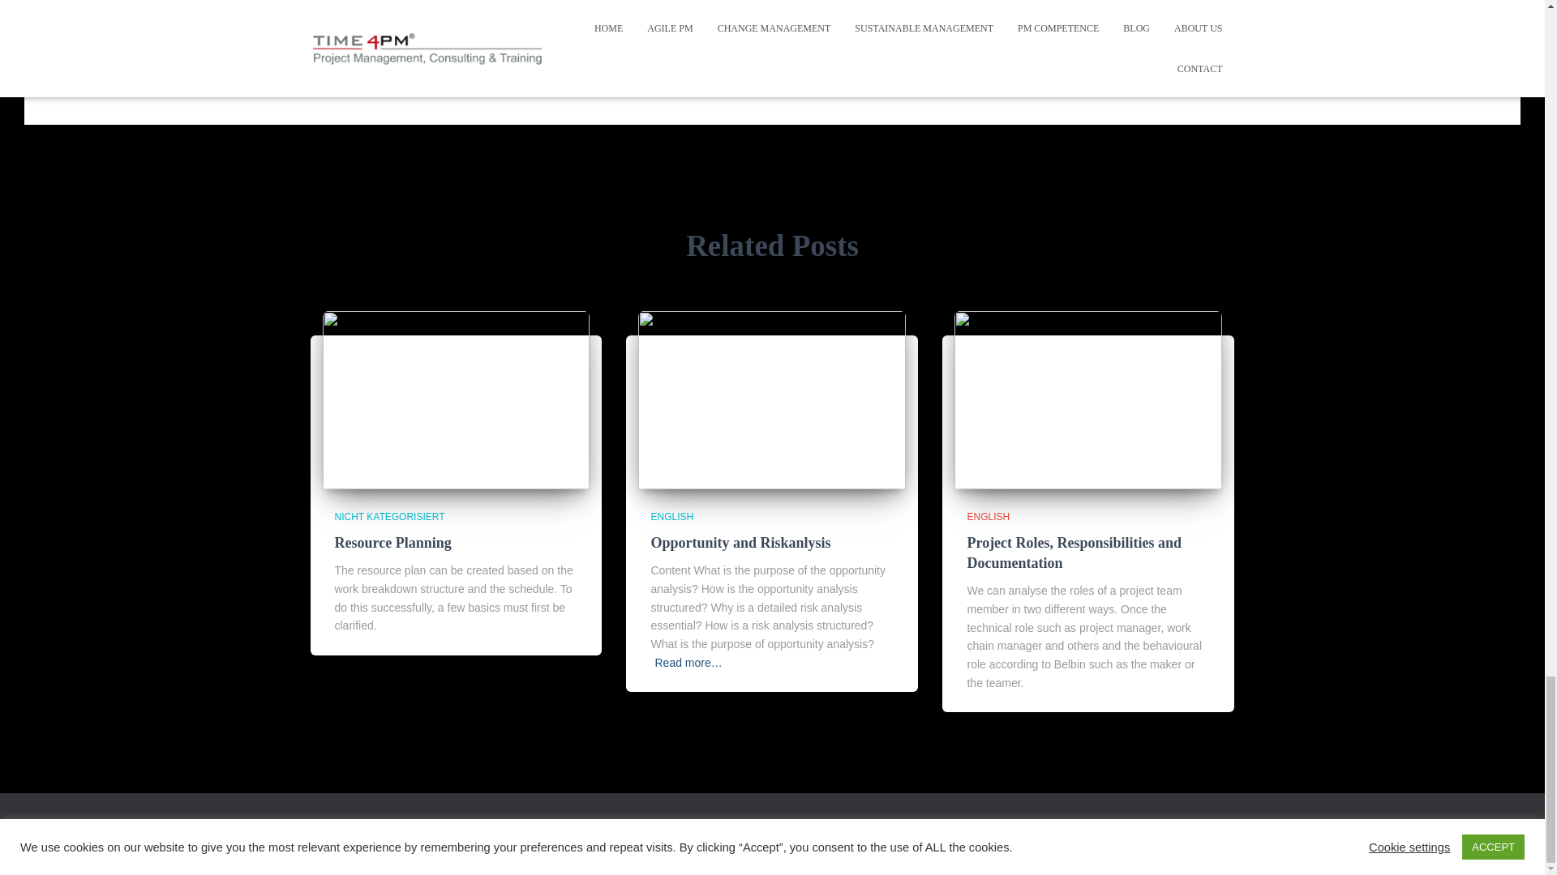 Image resolution: width=1557 pixels, height=875 pixels. What do you see at coordinates (392, 543) in the screenshot?
I see `Resource Planning` at bounding box center [392, 543].